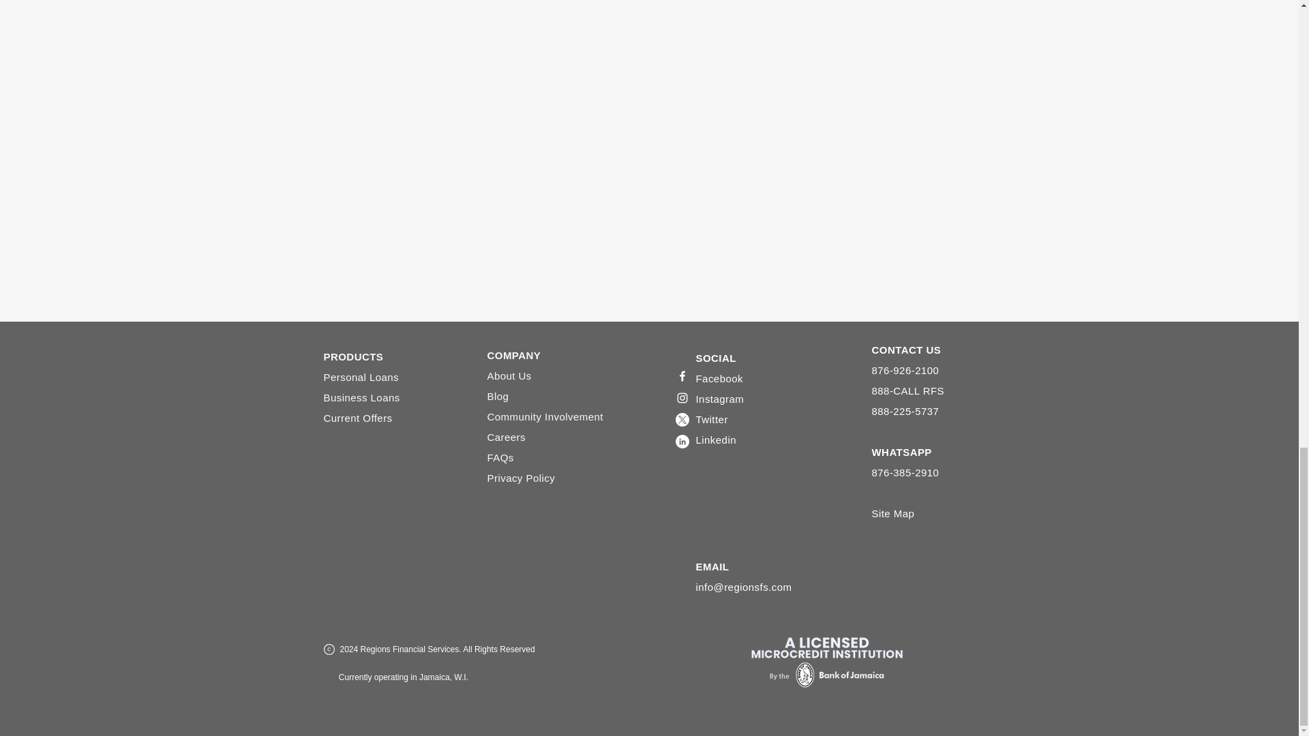  I want to click on FAQs, so click(500, 458).